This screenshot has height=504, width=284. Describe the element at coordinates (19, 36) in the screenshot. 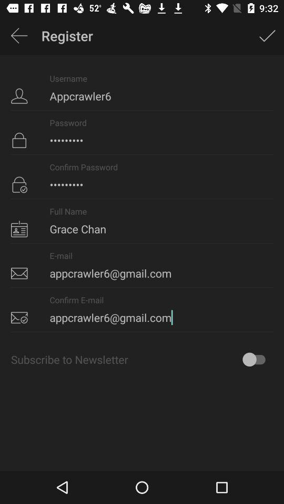

I see `click item next to the register icon` at that location.